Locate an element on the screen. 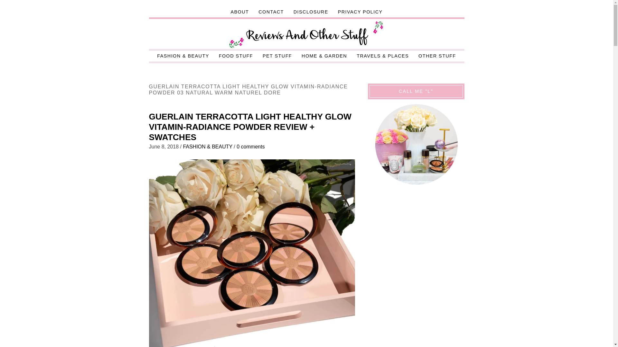 The image size is (618, 347). PRIVACY POLICY is located at coordinates (360, 12).